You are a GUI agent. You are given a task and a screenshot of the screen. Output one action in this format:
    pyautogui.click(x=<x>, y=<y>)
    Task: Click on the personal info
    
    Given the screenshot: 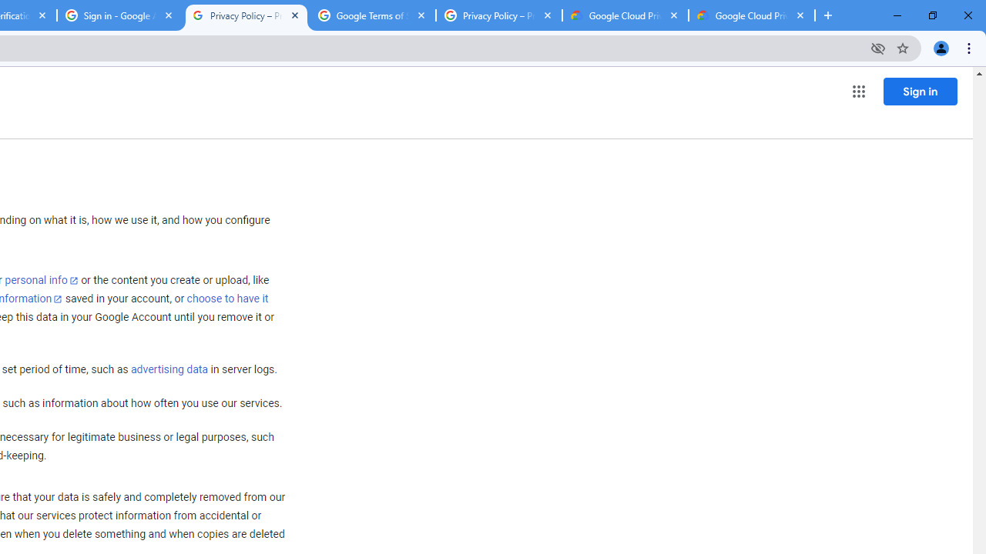 What is the action you would take?
    pyautogui.click(x=42, y=280)
    